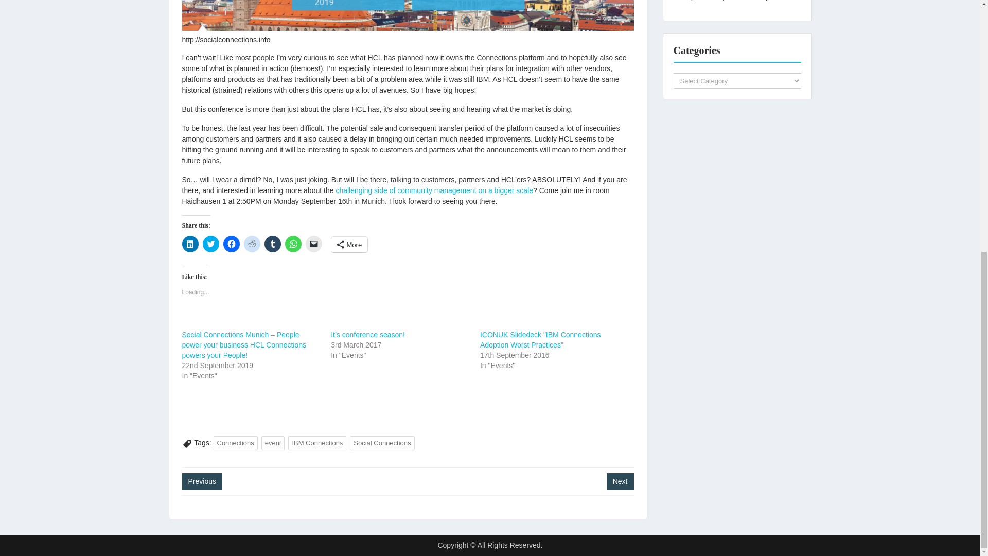 The image size is (988, 556). What do you see at coordinates (273, 443) in the screenshot?
I see `event` at bounding box center [273, 443].